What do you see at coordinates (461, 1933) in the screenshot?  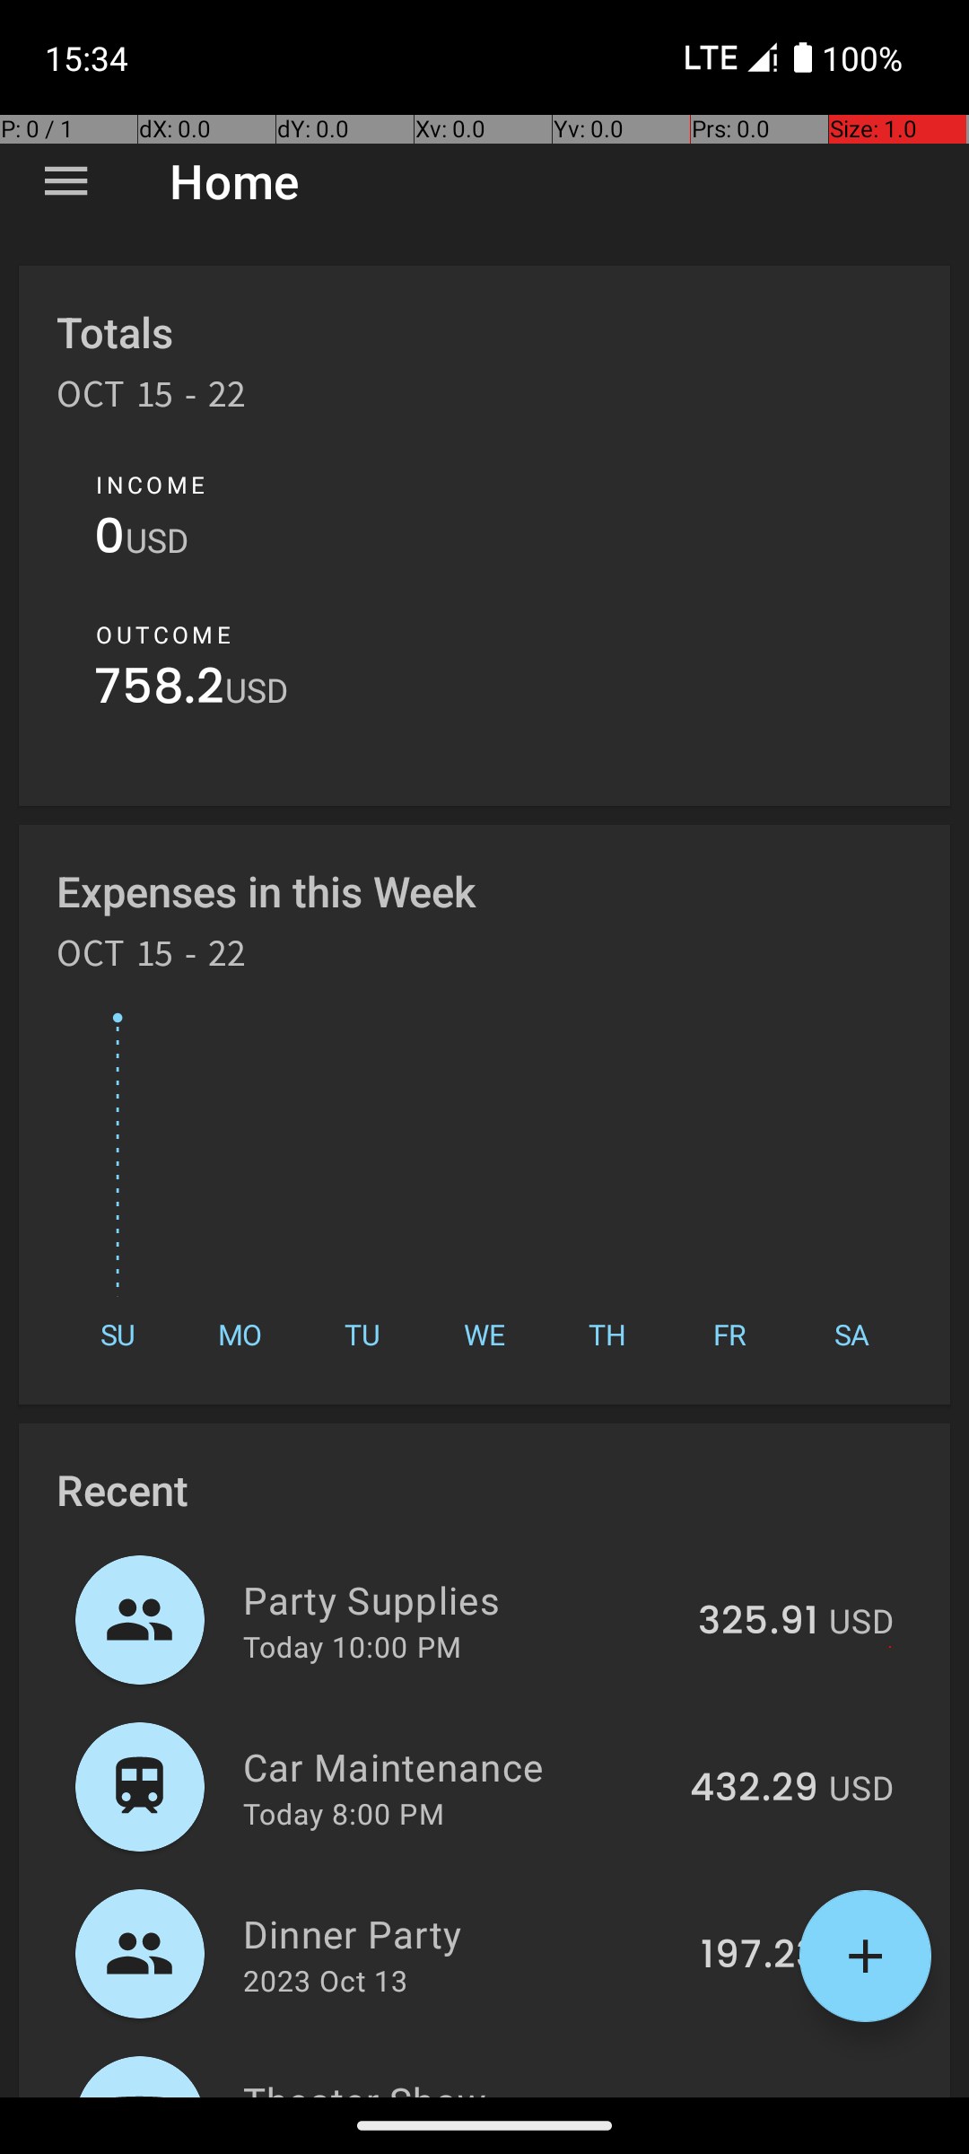 I see `Dinner Party` at bounding box center [461, 1933].